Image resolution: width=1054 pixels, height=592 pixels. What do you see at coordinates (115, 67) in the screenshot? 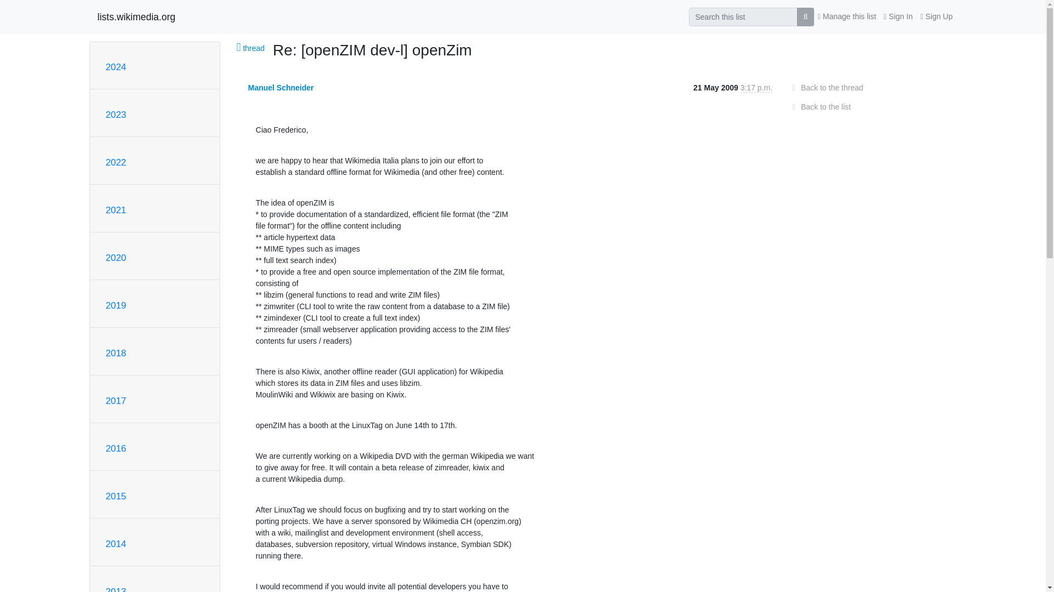
I see `2024` at bounding box center [115, 67].